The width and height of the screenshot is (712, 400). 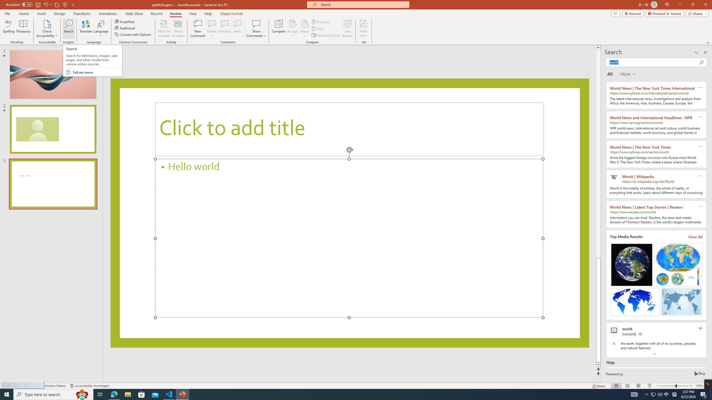 What do you see at coordinates (256, 24) in the screenshot?
I see `Show Comments` at bounding box center [256, 24].